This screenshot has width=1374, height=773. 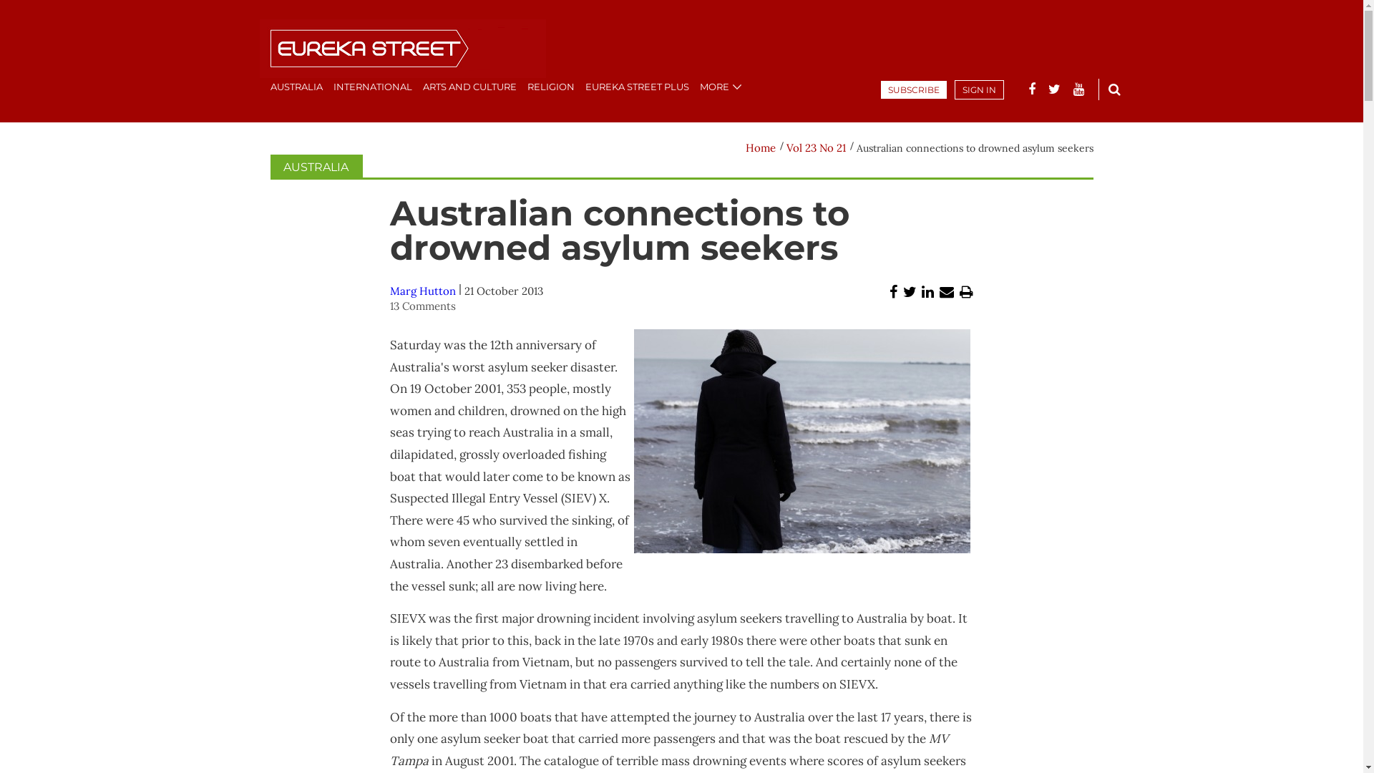 I want to click on GO, so click(x=1114, y=89).